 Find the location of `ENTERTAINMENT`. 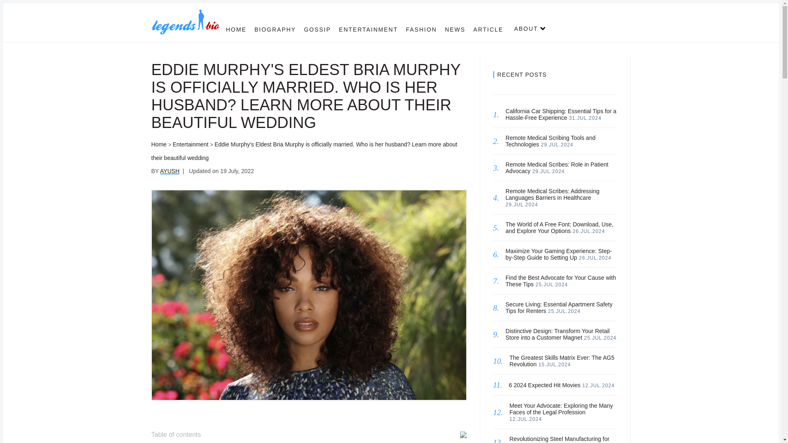

ENTERTAINMENT is located at coordinates (368, 29).